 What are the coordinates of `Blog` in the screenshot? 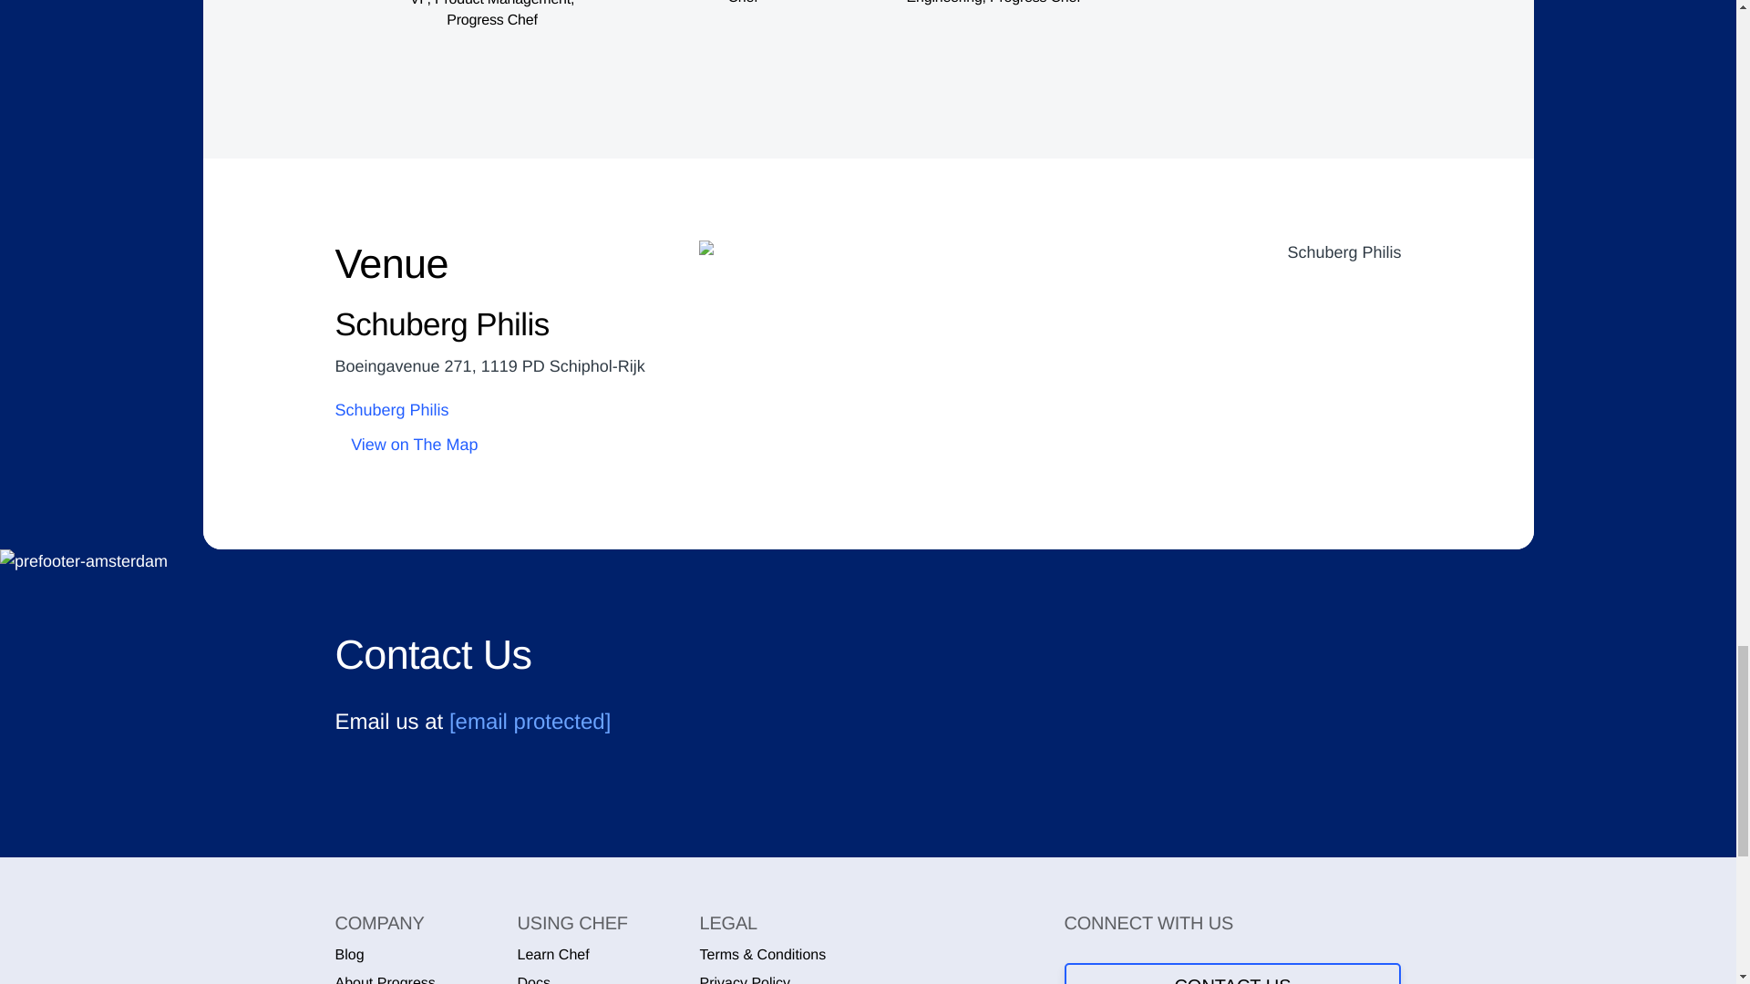 It's located at (350, 955).